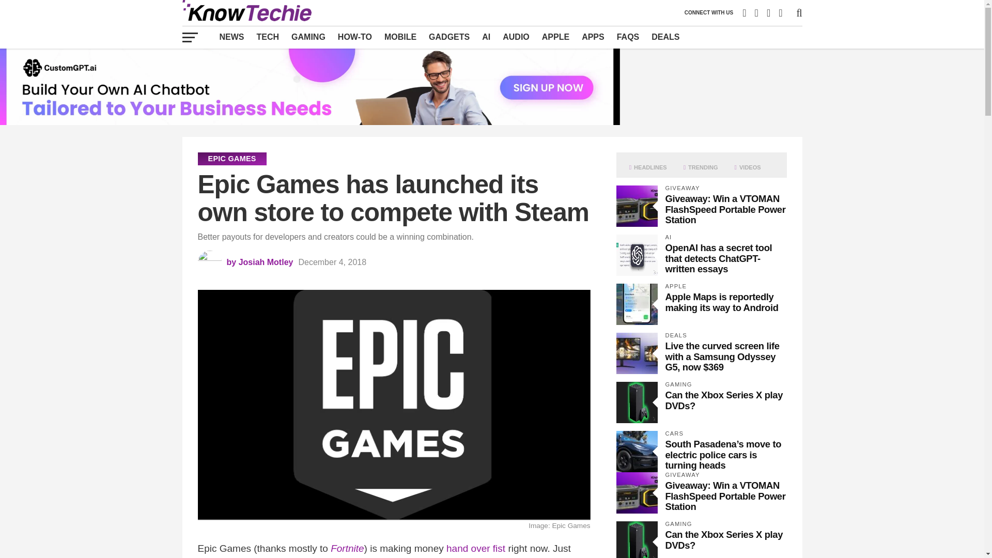 The height and width of the screenshot is (558, 992). Describe the element at coordinates (475, 548) in the screenshot. I see `hand over fist` at that location.